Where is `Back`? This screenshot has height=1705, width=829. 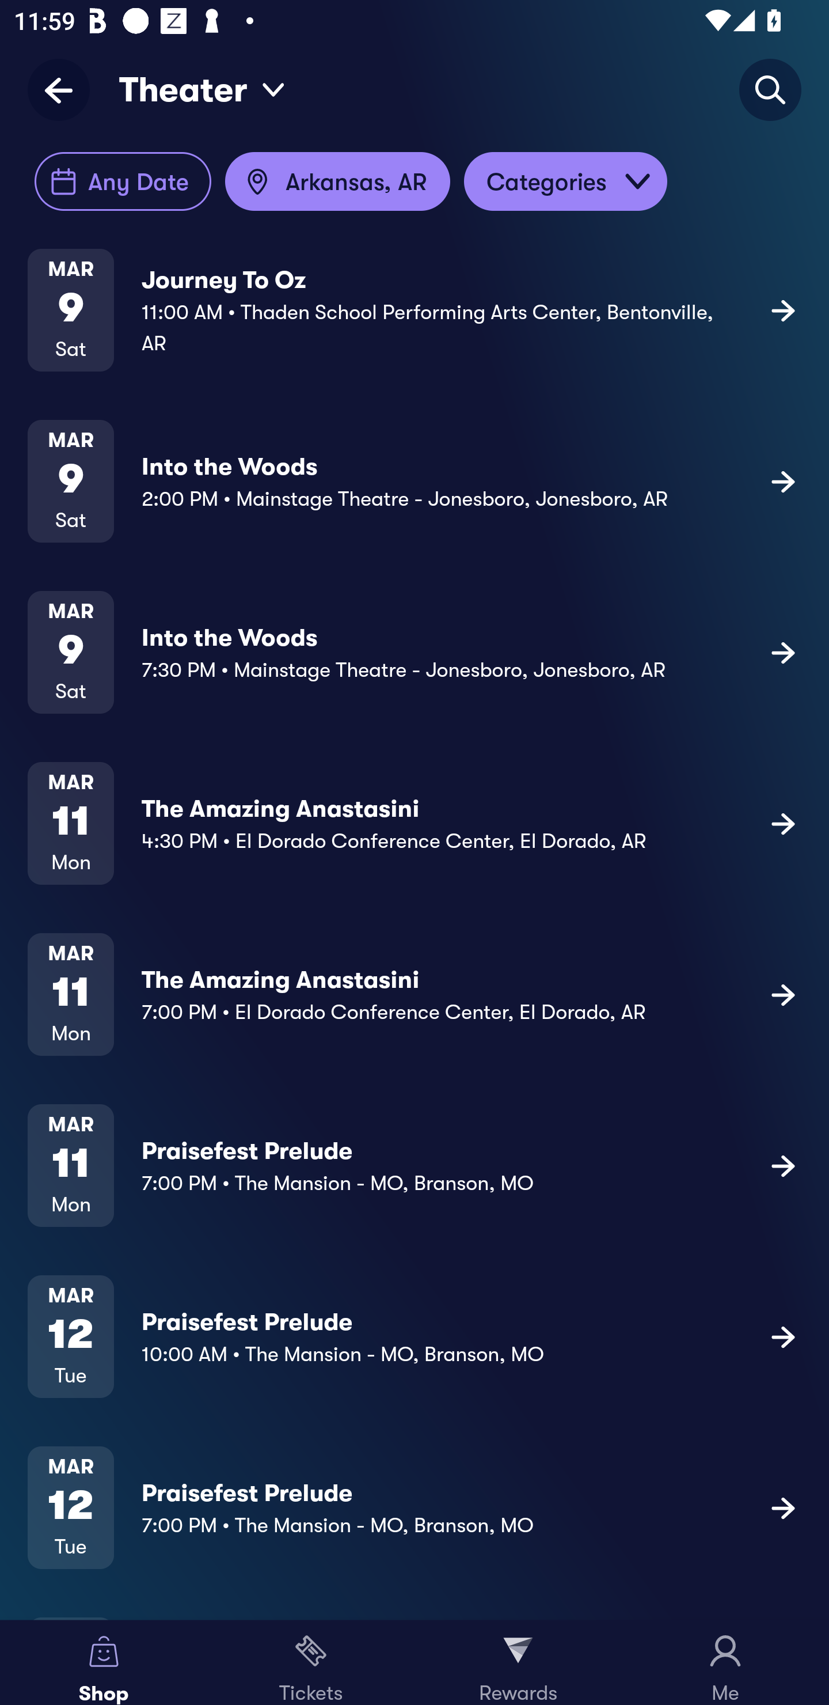
Back is located at coordinates (66, 89).